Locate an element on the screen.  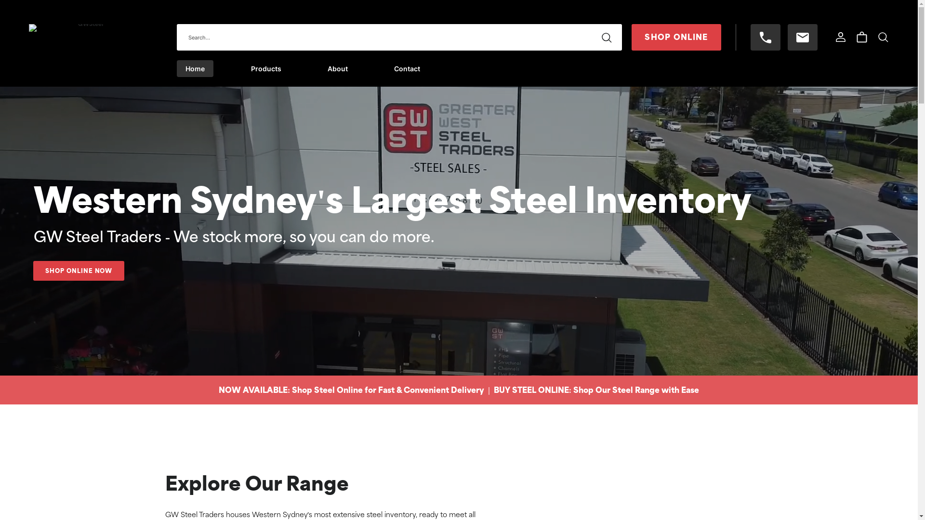
SHOP ONLINE is located at coordinates (676, 38).